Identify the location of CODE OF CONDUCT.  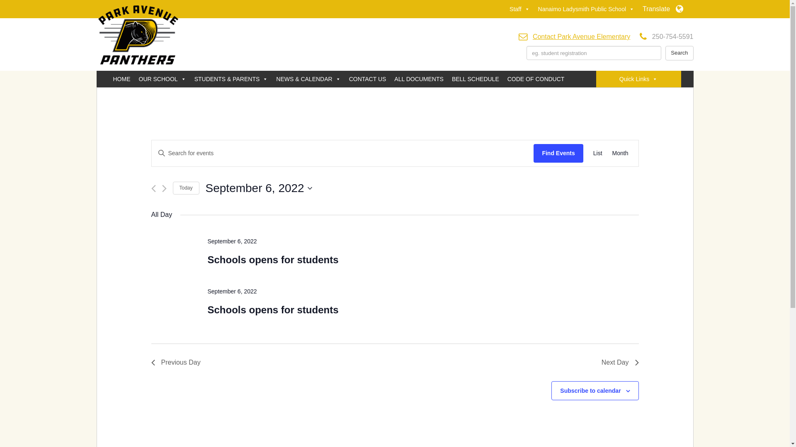
(536, 79).